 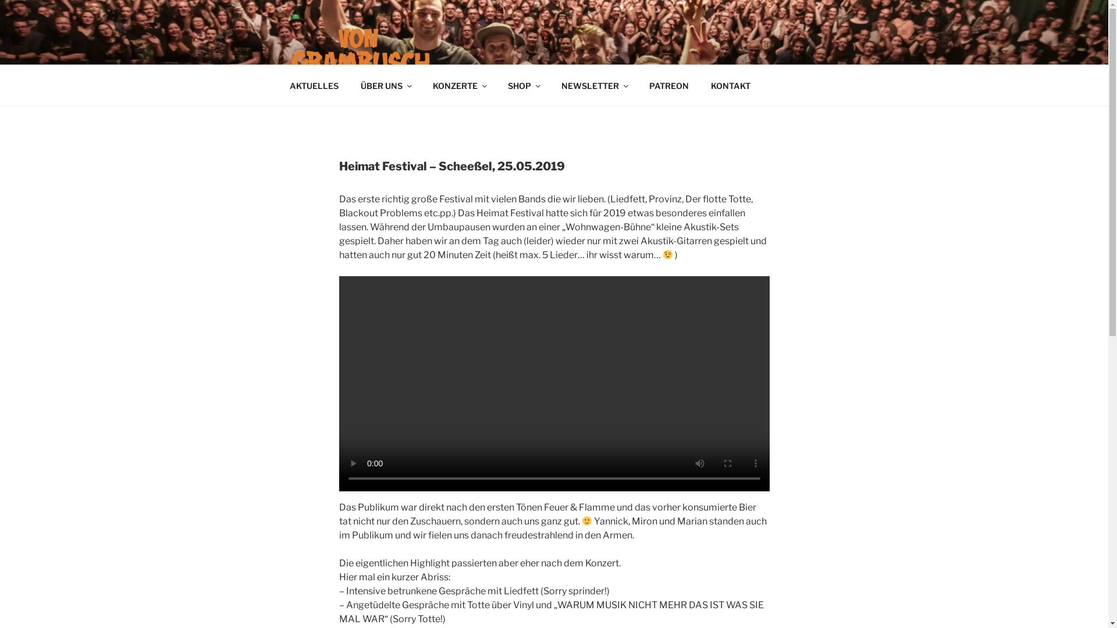 I want to click on KONZERTE, so click(x=459, y=85).